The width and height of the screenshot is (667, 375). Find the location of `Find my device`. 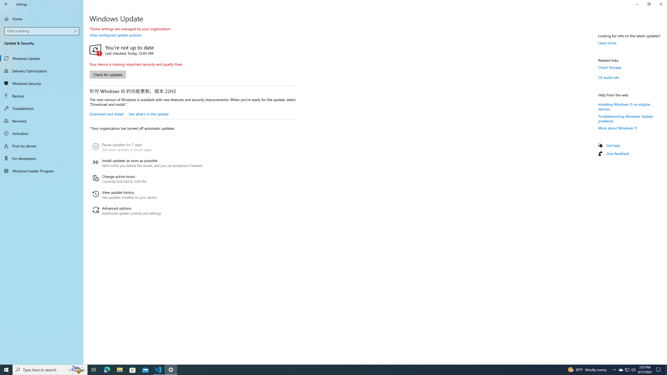

Find my device is located at coordinates (106, 114).